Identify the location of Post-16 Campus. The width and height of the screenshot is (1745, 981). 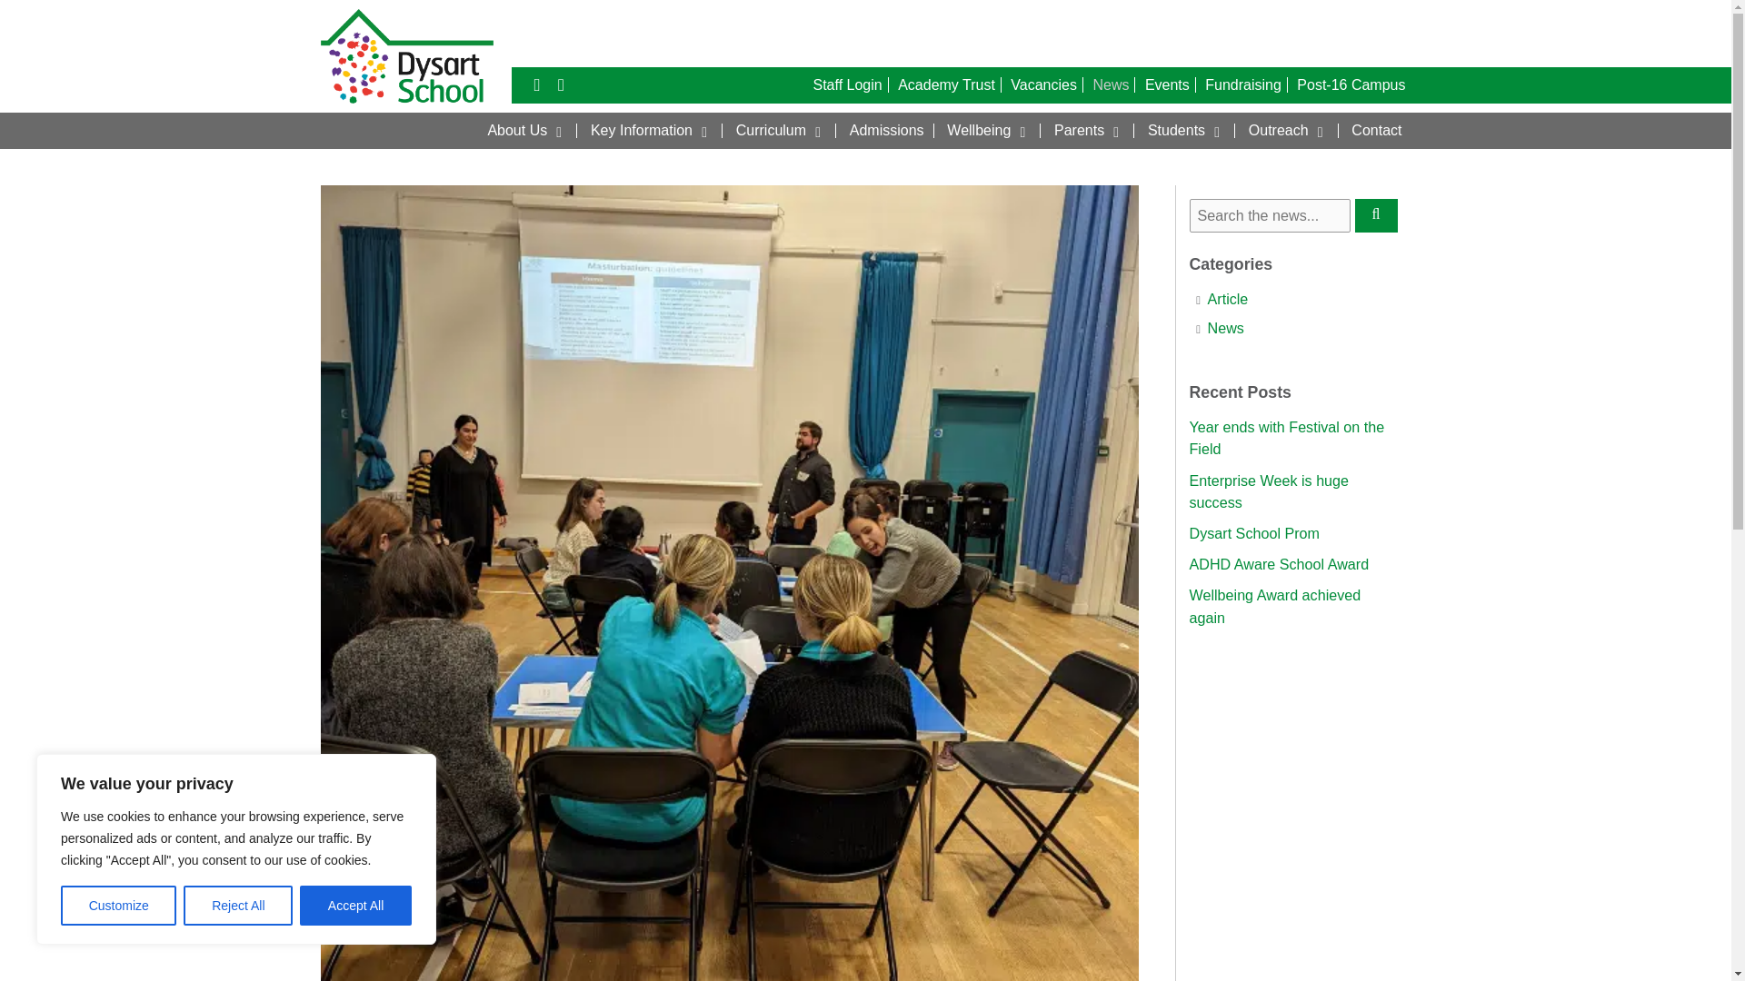
(1351, 84).